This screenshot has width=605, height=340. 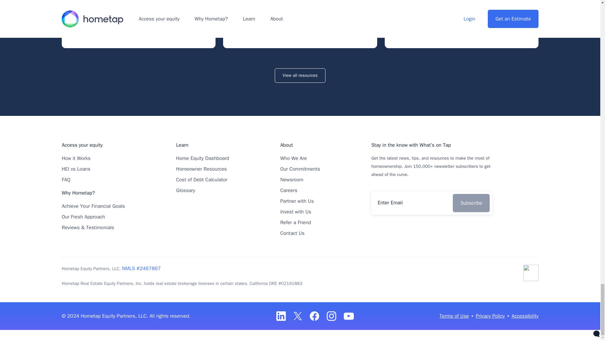 What do you see at coordinates (295, 212) in the screenshot?
I see `Invest with Us` at bounding box center [295, 212].